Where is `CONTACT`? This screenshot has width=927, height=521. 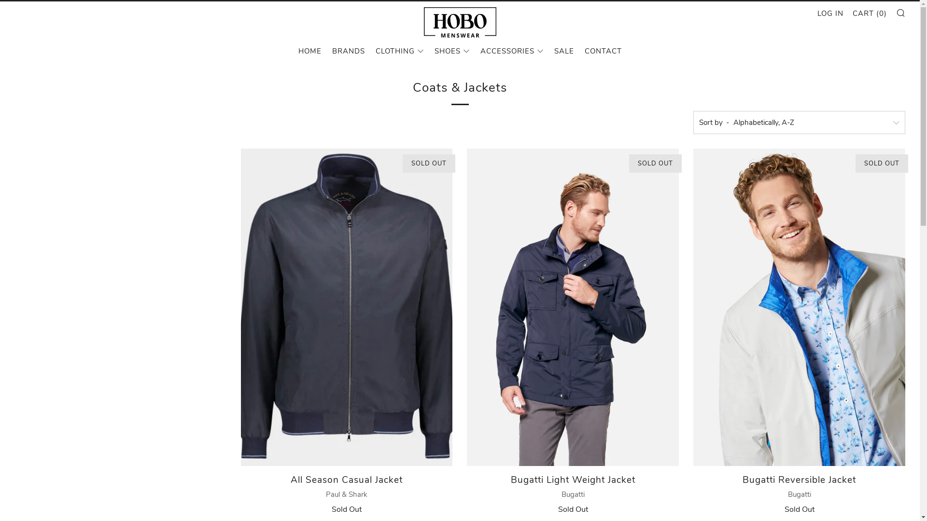
CONTACT is located at coordinates (603, 51).